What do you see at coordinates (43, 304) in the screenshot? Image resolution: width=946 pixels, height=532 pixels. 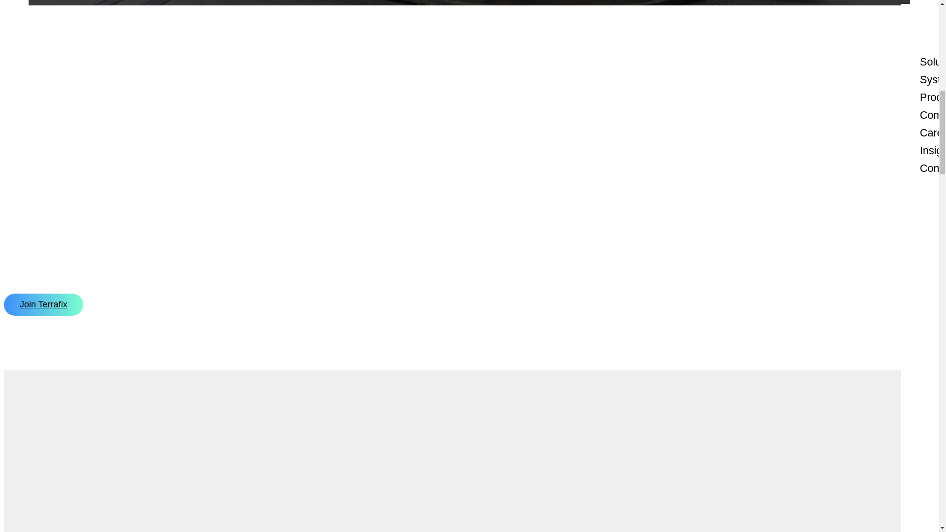 I see `Join Terrafix` at bounding box center [43, 304].